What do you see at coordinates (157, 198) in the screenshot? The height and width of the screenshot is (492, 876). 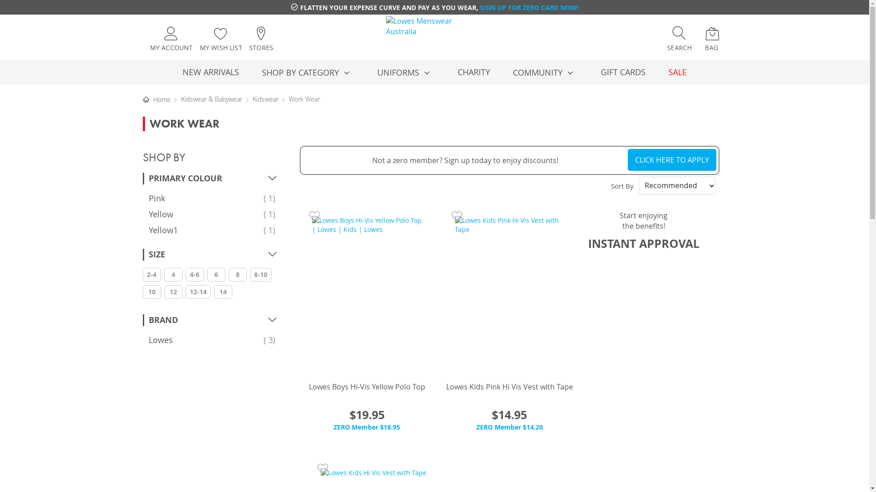 I see `Pink
1
item` at bounding box center [157, 198].